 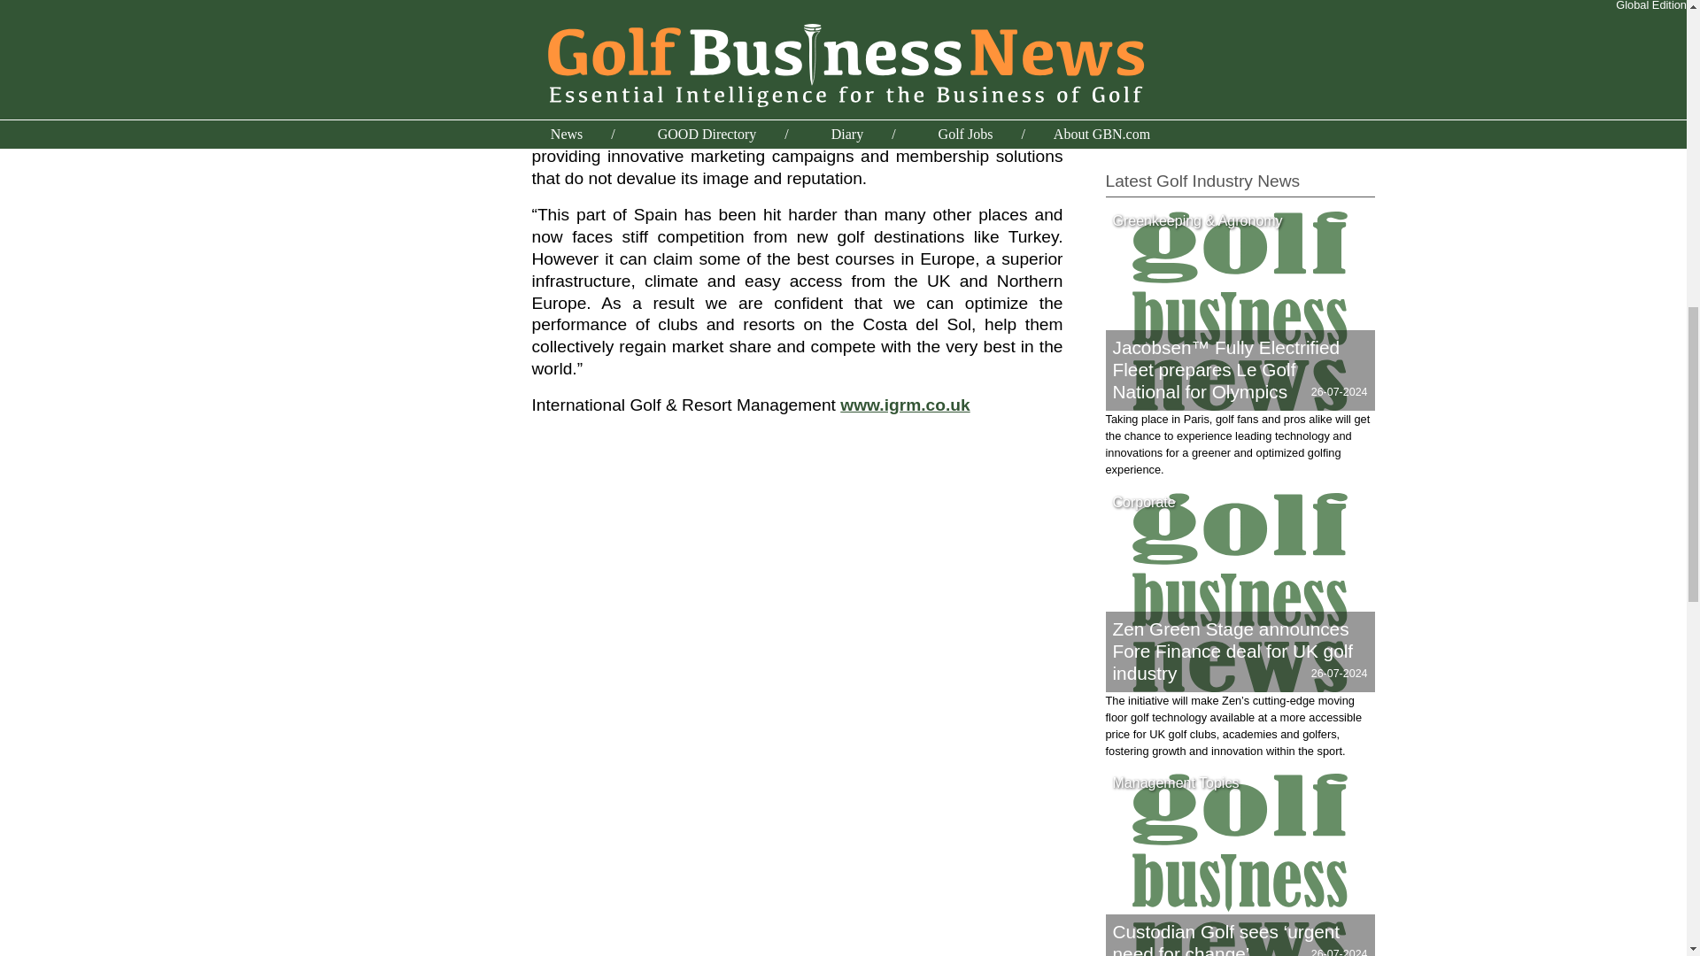 I want to click on Corporate, so click(x=1143, y=502).